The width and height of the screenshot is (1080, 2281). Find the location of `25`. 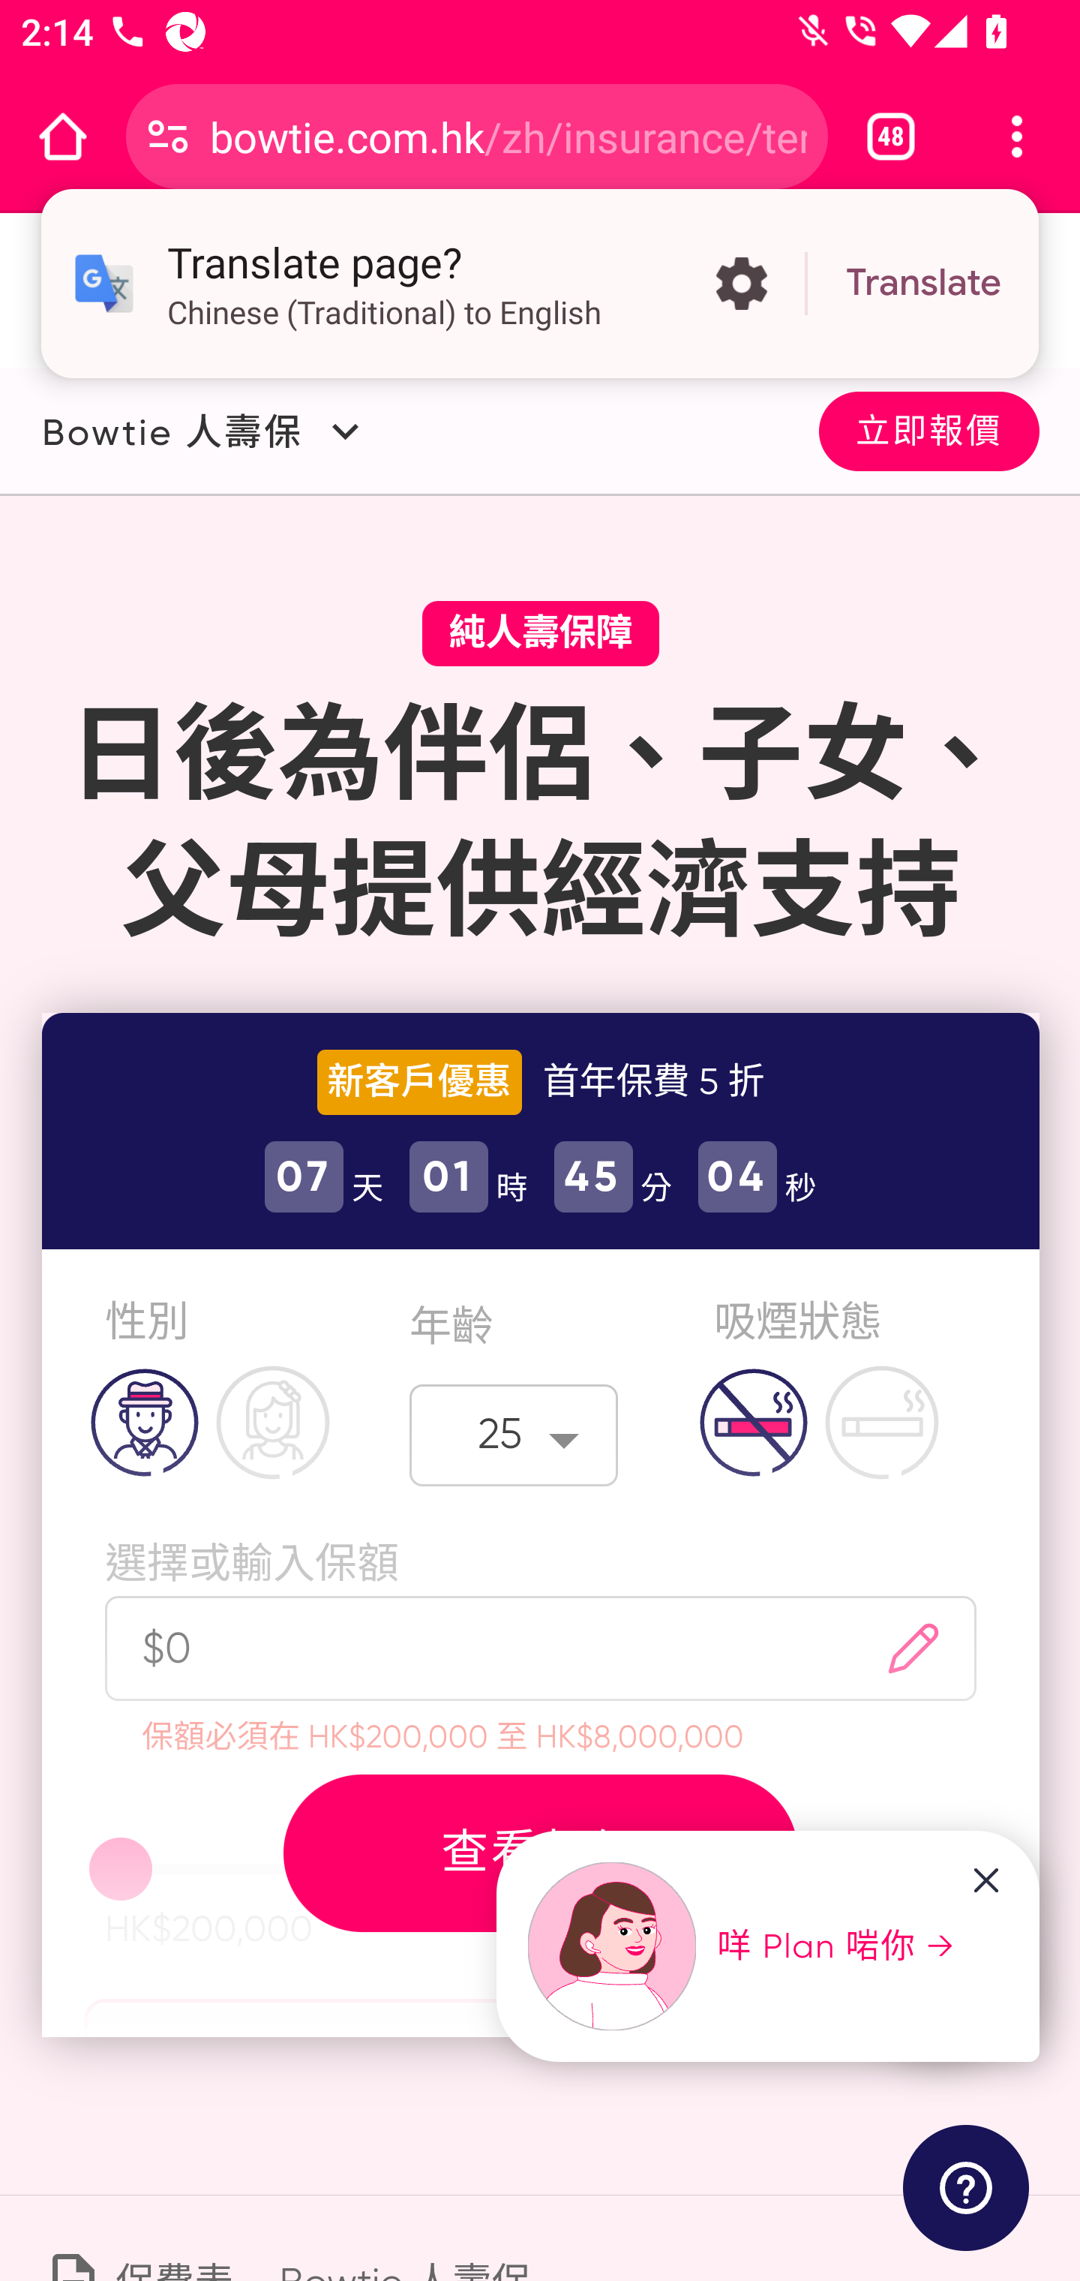

25 is located at coordinates (514, 1435).